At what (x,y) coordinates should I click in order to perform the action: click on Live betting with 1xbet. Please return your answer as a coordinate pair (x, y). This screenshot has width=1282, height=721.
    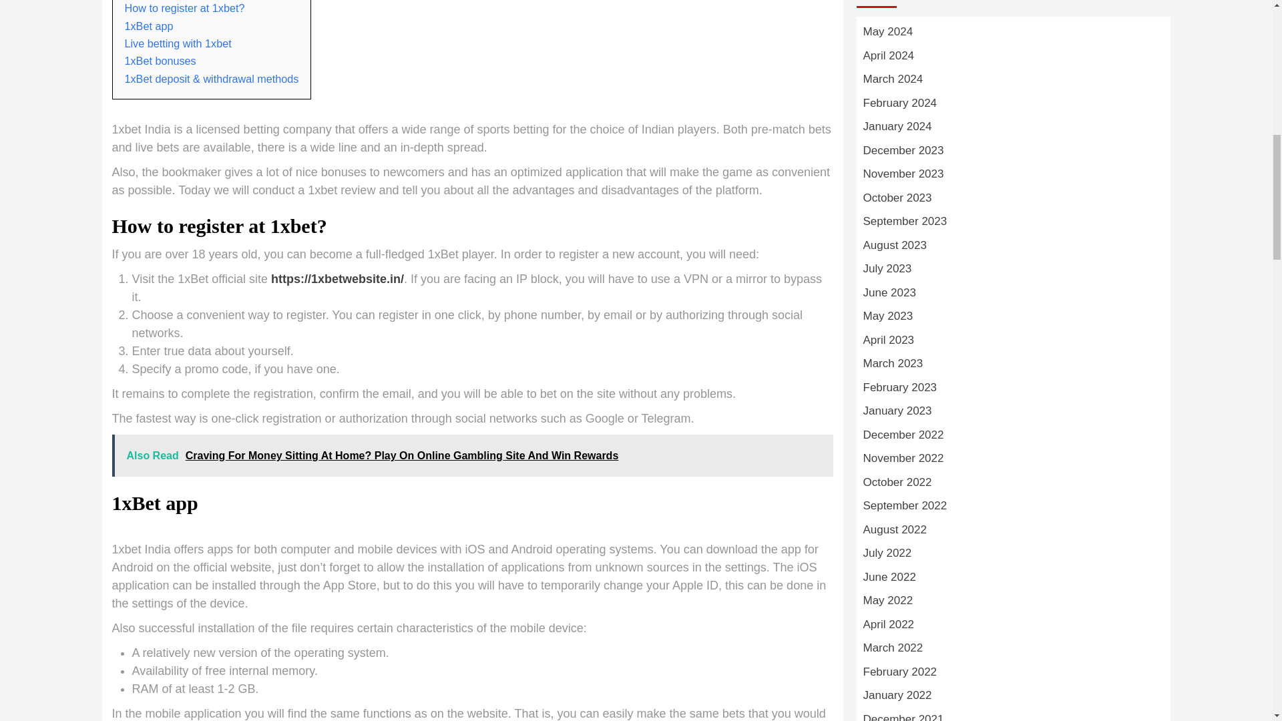
    Looking at the image, I should click on (178, 43).